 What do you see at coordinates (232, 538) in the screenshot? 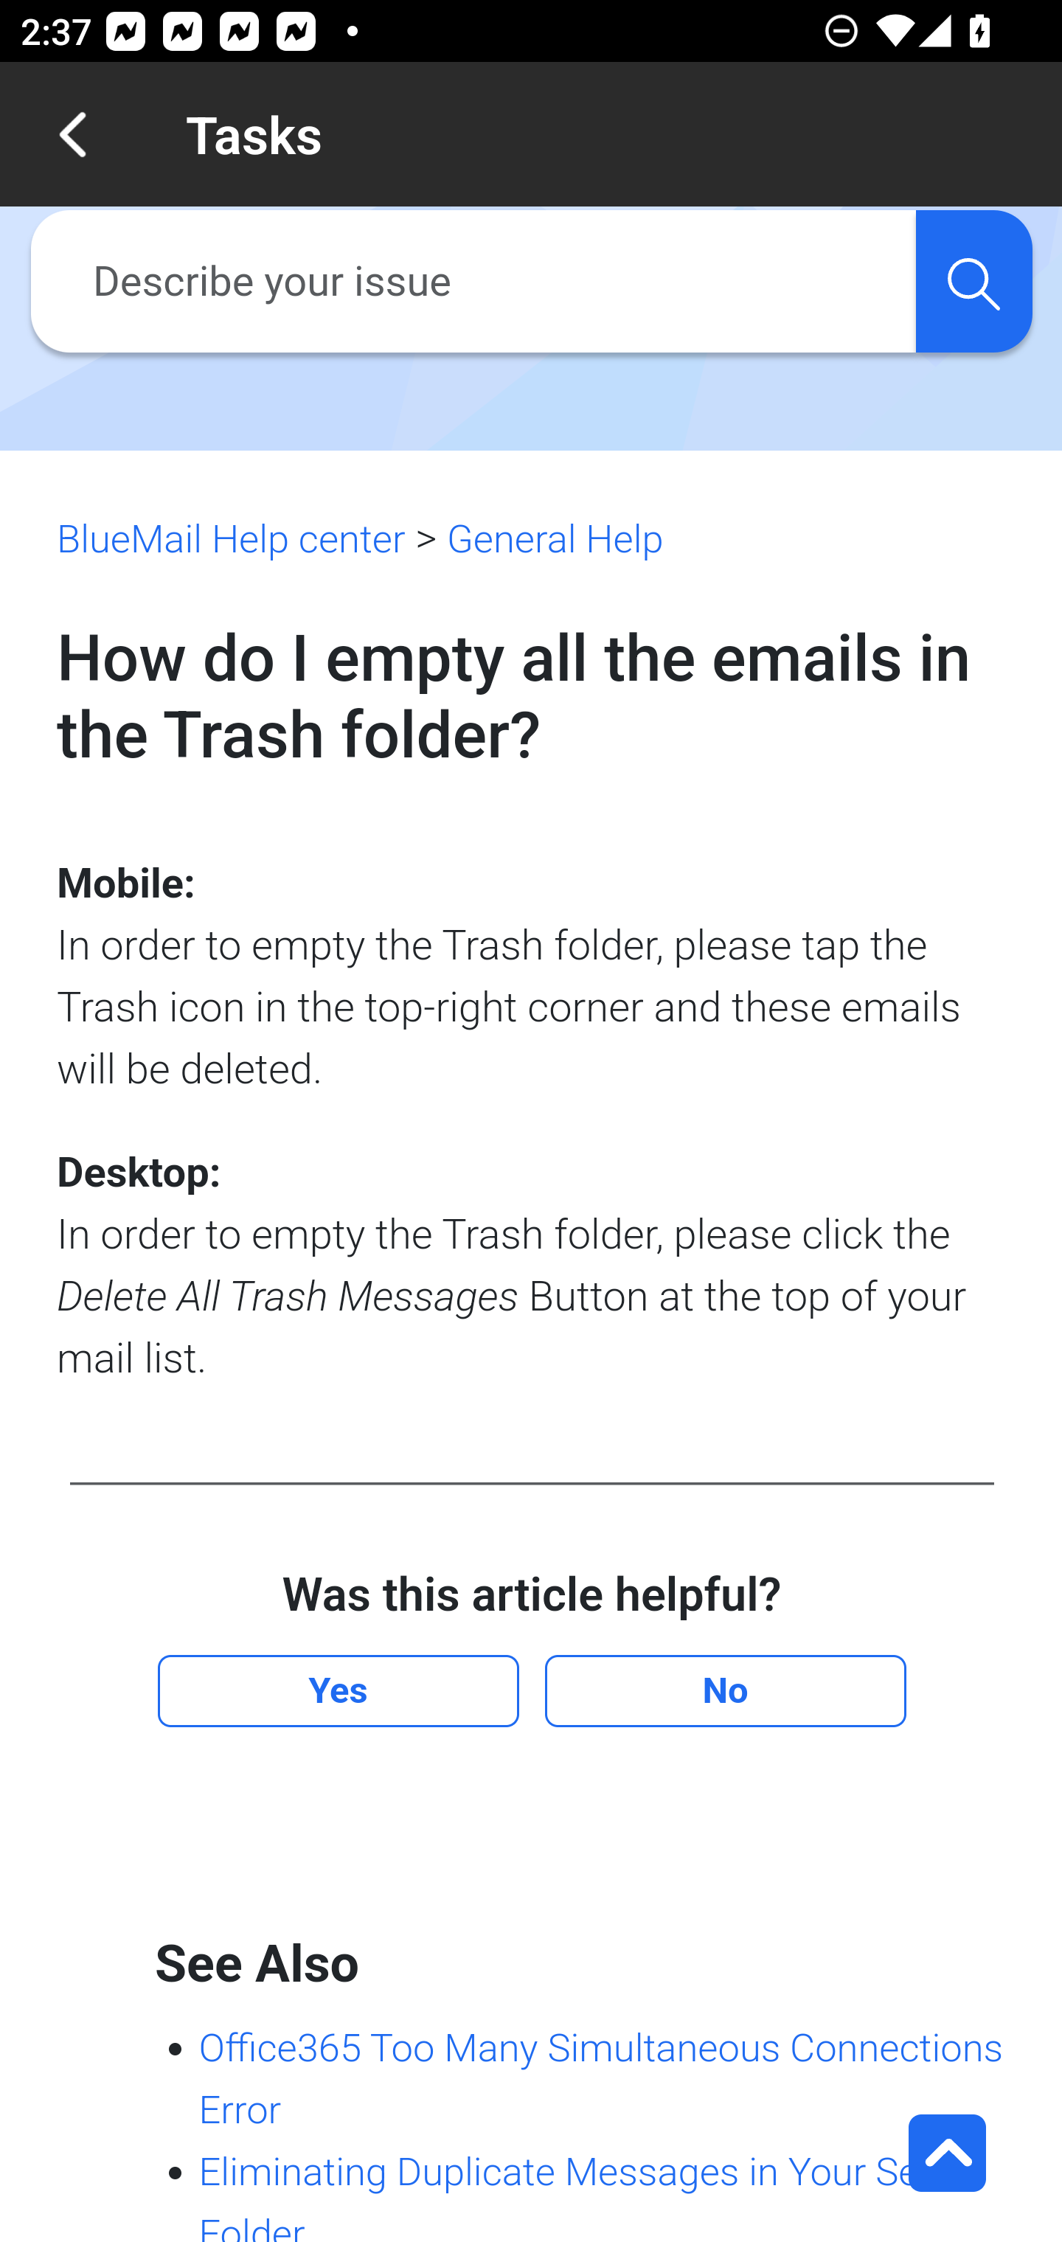
I see `BlueMail Help center BlueMail  Help center` at bounding box center [232, 538].